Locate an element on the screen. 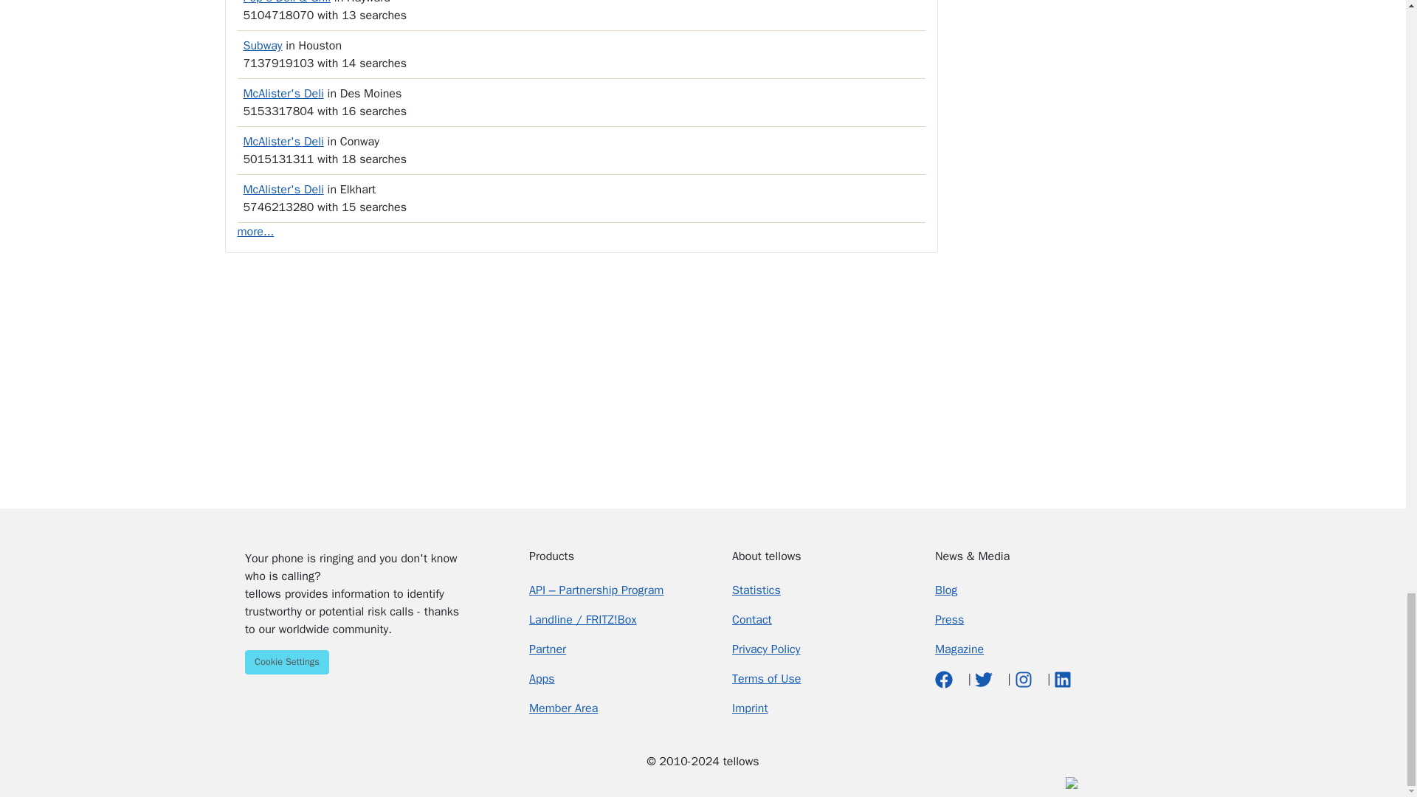 The height and width of the screenshot is (797, 1417). tellows Switzerland is located at coordinates (467, 782).